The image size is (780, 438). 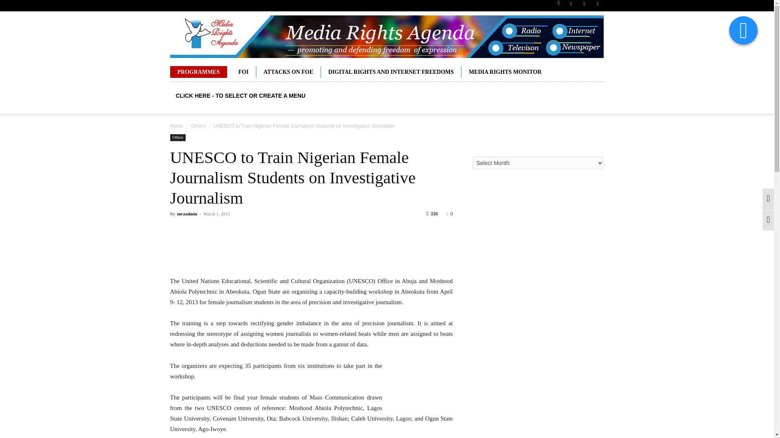 What do you see at coordinates (581, 34) in the screenshot?
I see `Search` at bounding box center [581, 34].